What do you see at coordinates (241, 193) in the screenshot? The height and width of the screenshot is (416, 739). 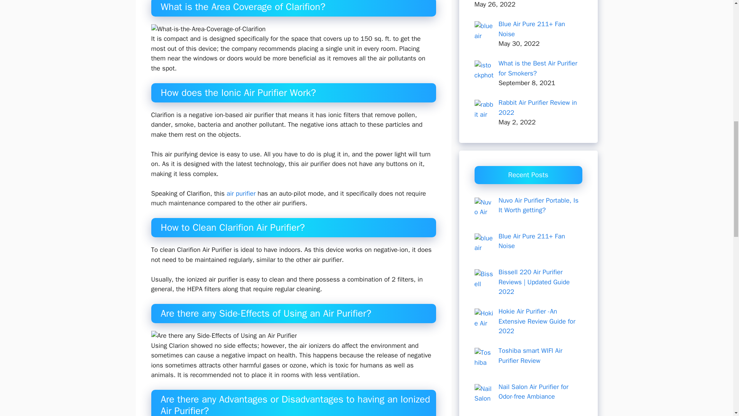 I see `air purifier` at bounding box center [241, 193].